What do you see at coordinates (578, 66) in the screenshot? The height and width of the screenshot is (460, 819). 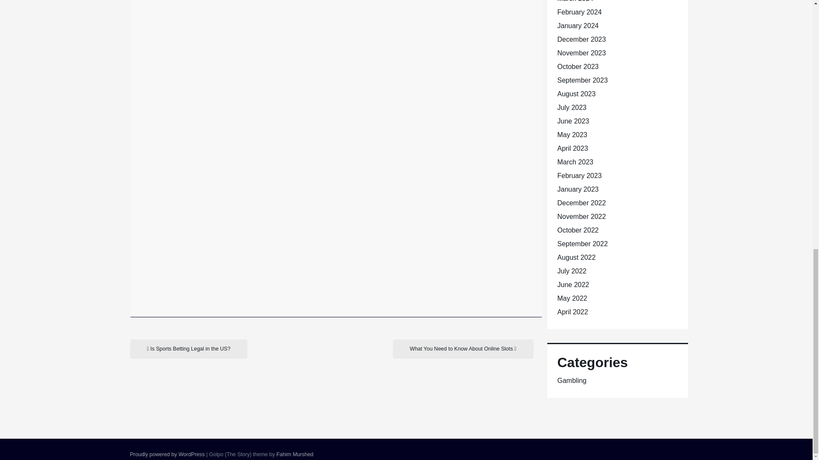 I see `October 2023` at bounding box center [578, 66].